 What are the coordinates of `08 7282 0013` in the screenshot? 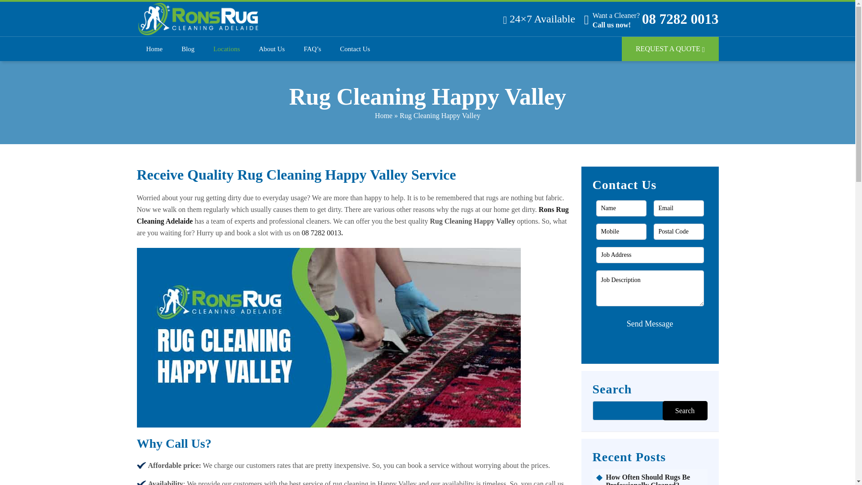 It's located at (321, 233).